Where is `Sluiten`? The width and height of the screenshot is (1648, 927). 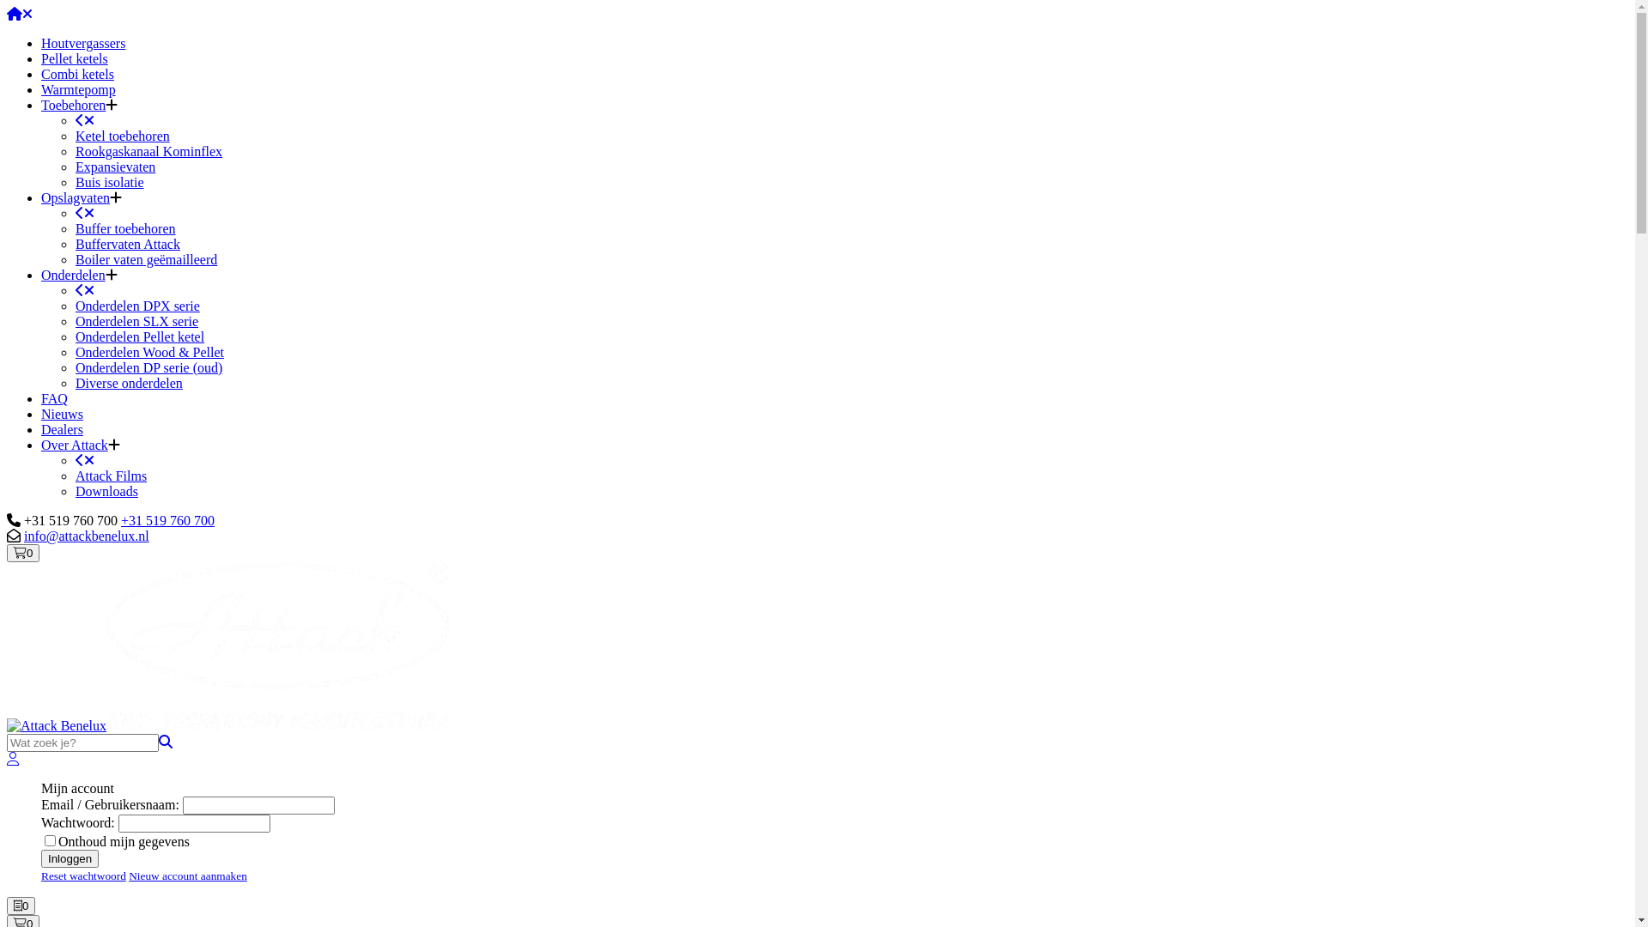 Sluiten is located at coordinates (27, 14).